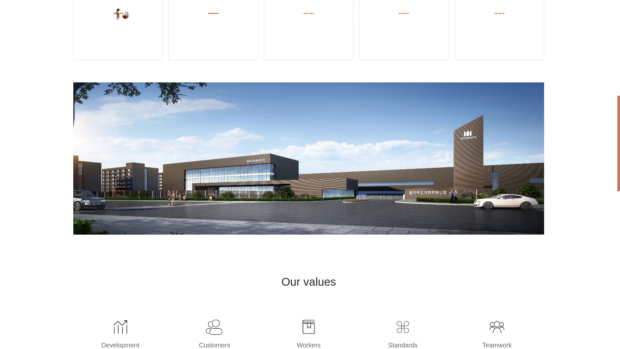 The height and width of the screenshot is (349, 620). What do you see at coordinates (308, 327) in the screenshot?
I see `Workers` at bounding box center [308, 327].